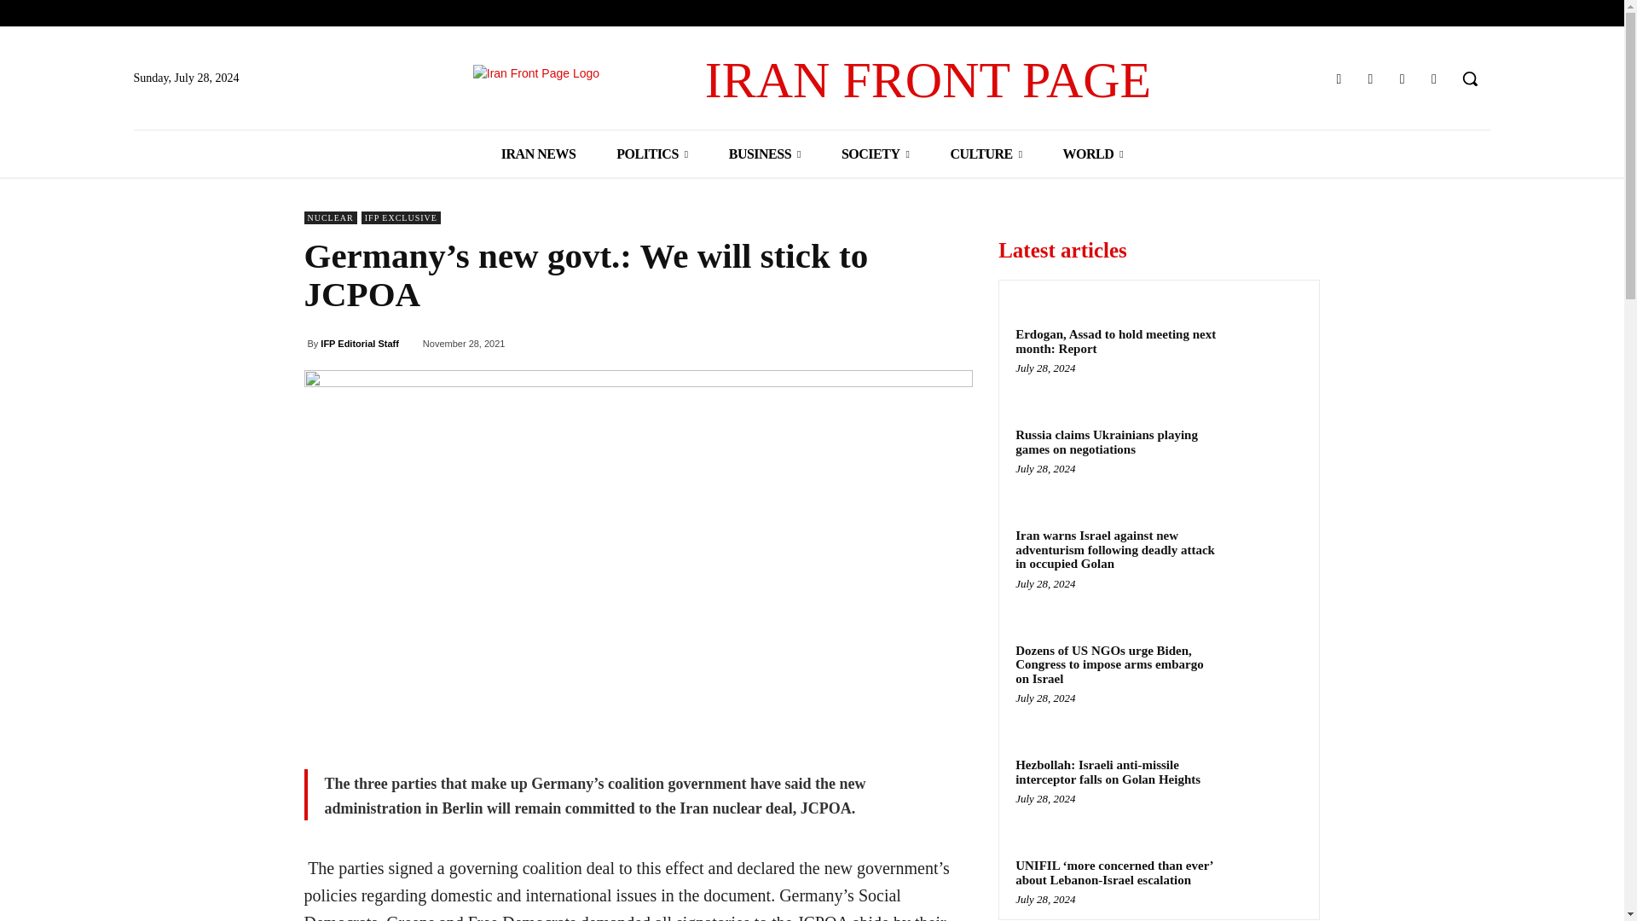 The image size is (1637, 921). What do you see at coordinates (812, 80) in the screenshot?
I see `Iran Front Page Logo` at bounding box center [812, 80].